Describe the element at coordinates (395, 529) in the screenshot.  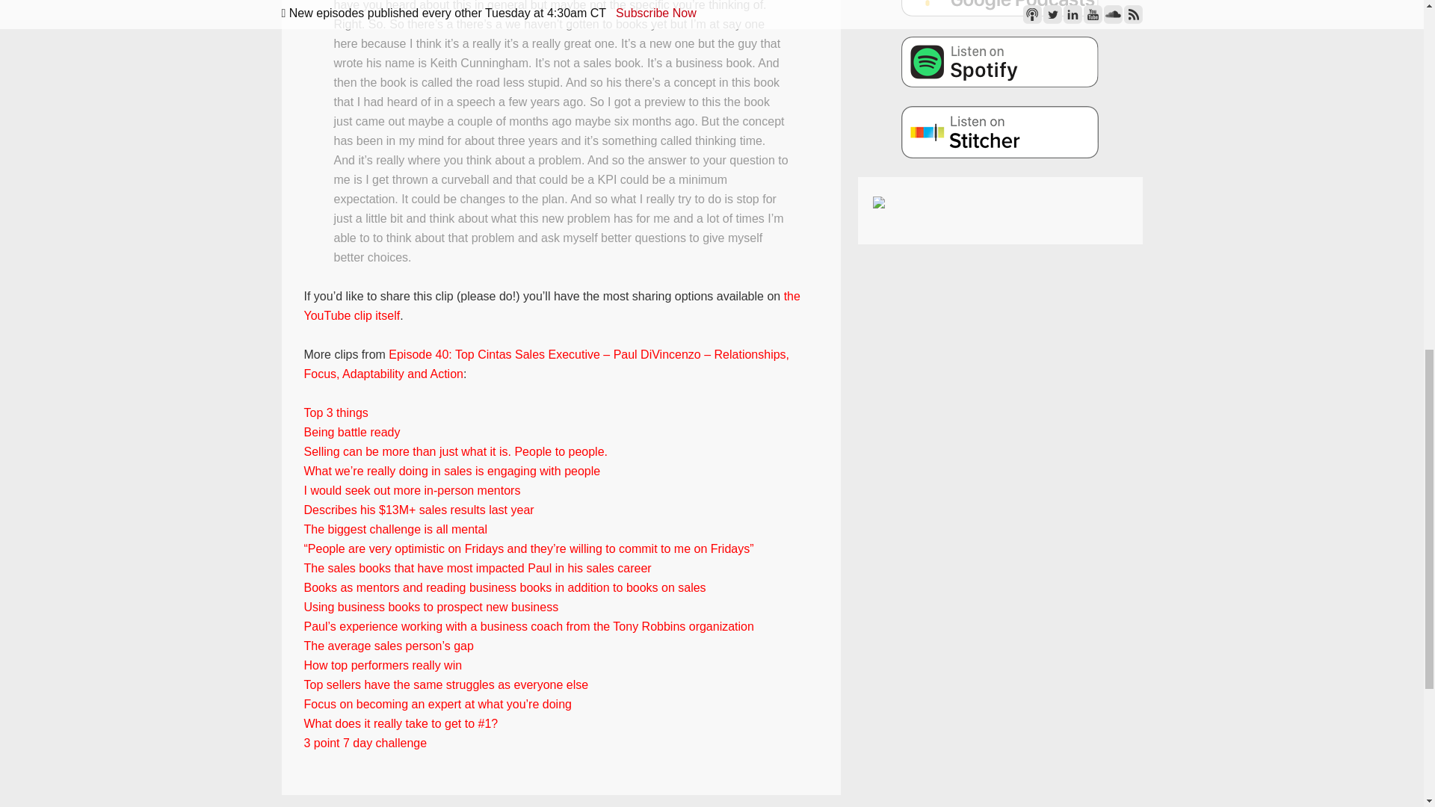
I see `The biggest challenge is all mental` at that location.